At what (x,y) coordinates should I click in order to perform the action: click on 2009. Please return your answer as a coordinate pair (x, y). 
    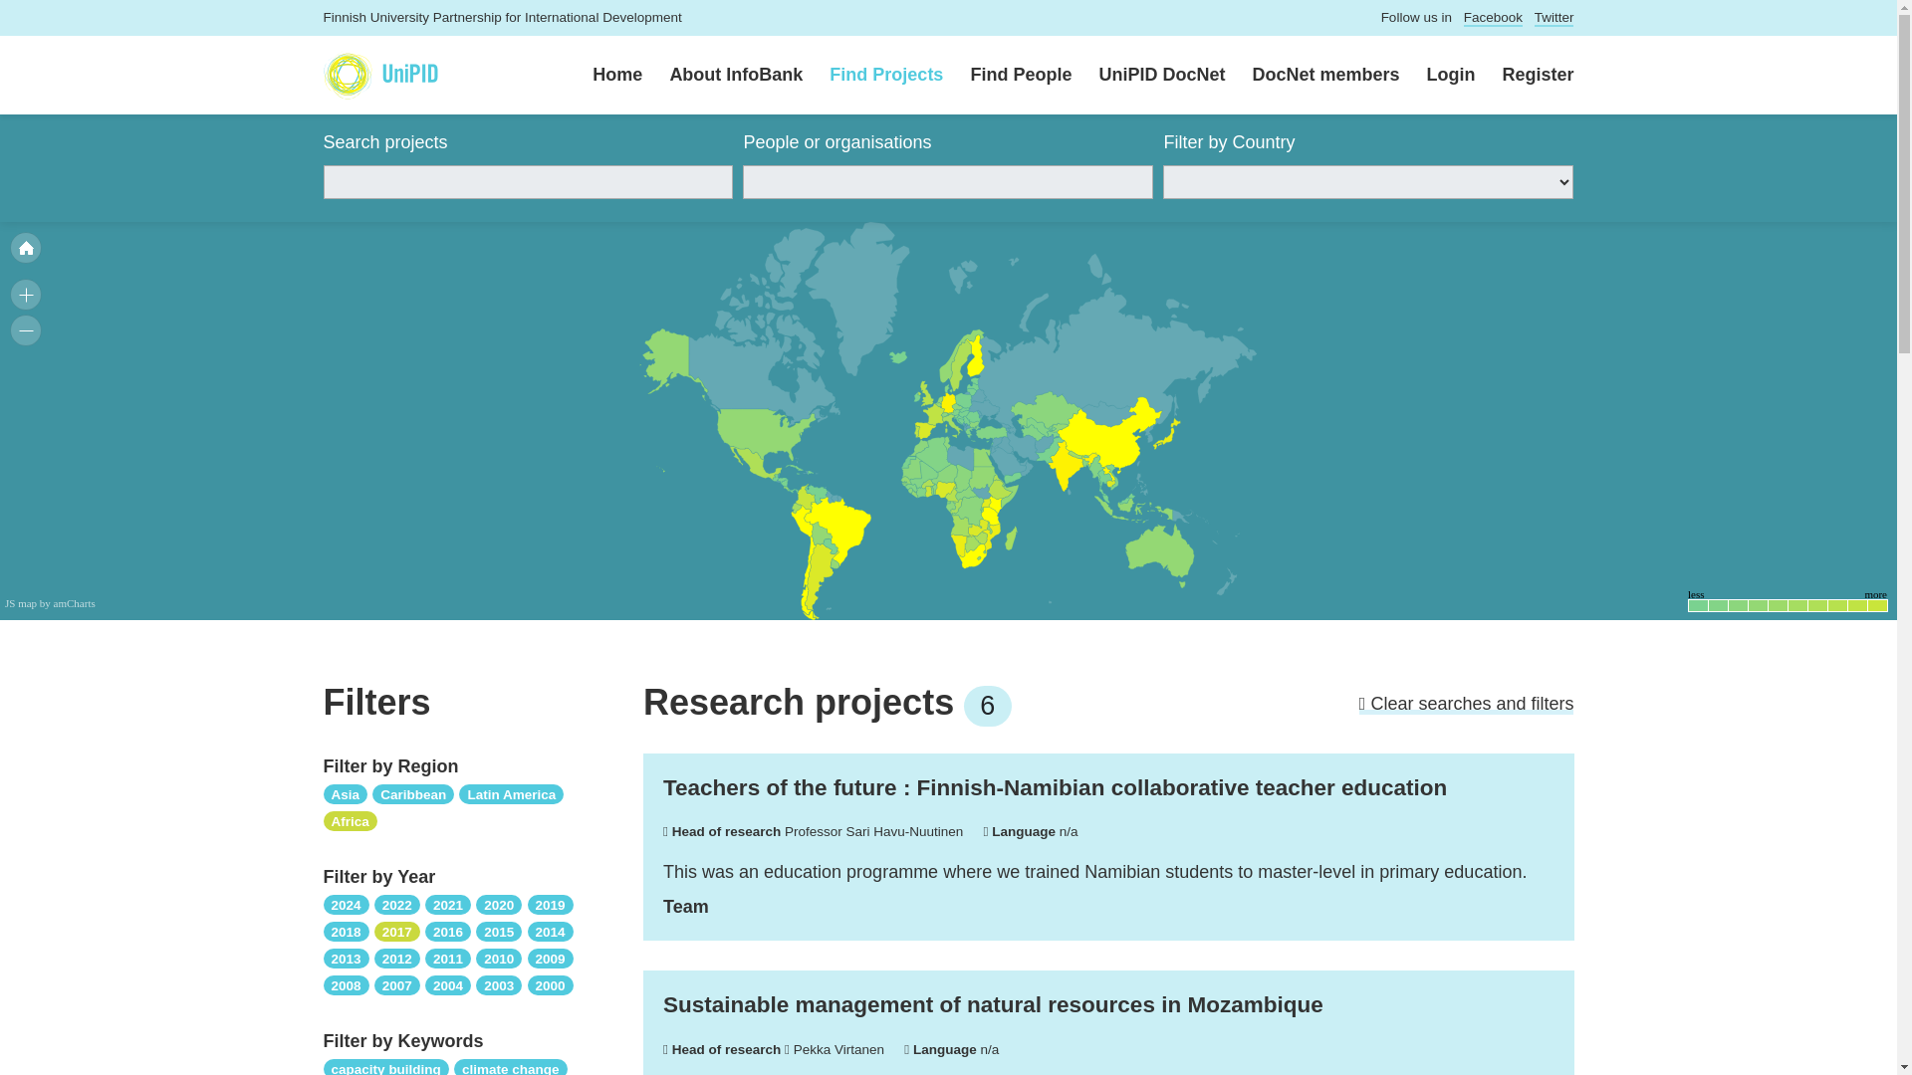
    Looking at the image, I should click on (550, 958).